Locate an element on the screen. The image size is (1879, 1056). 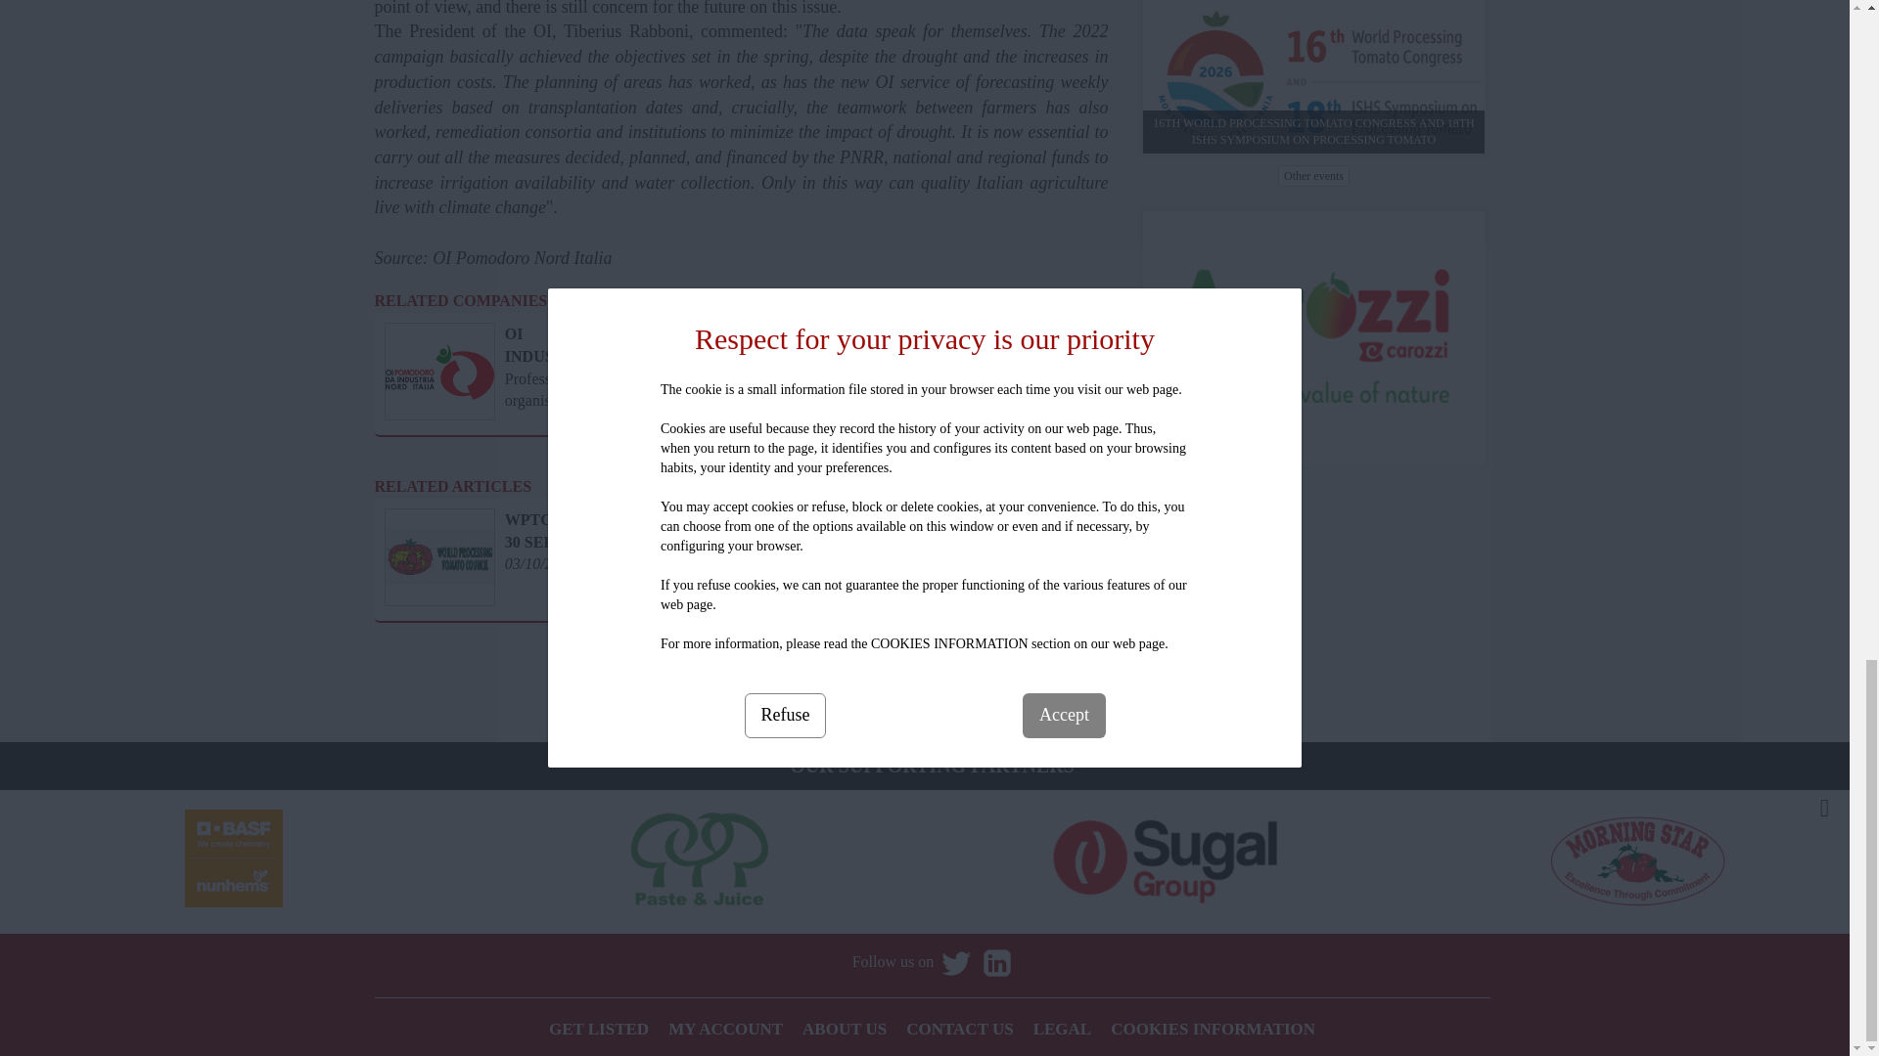
SEE DETAILS is located at coordinates (674, 404).